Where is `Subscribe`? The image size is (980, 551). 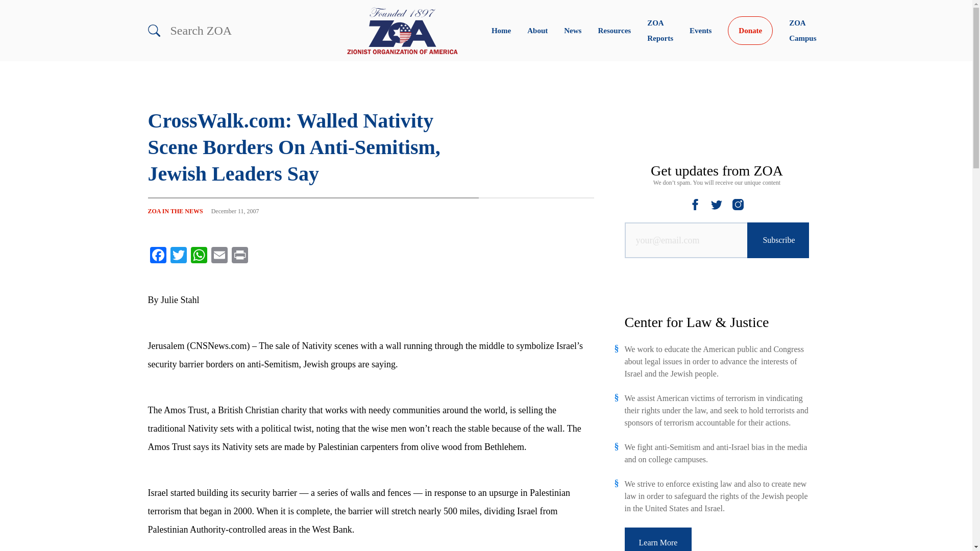 Subscribe is located at coordinates (778, 240).